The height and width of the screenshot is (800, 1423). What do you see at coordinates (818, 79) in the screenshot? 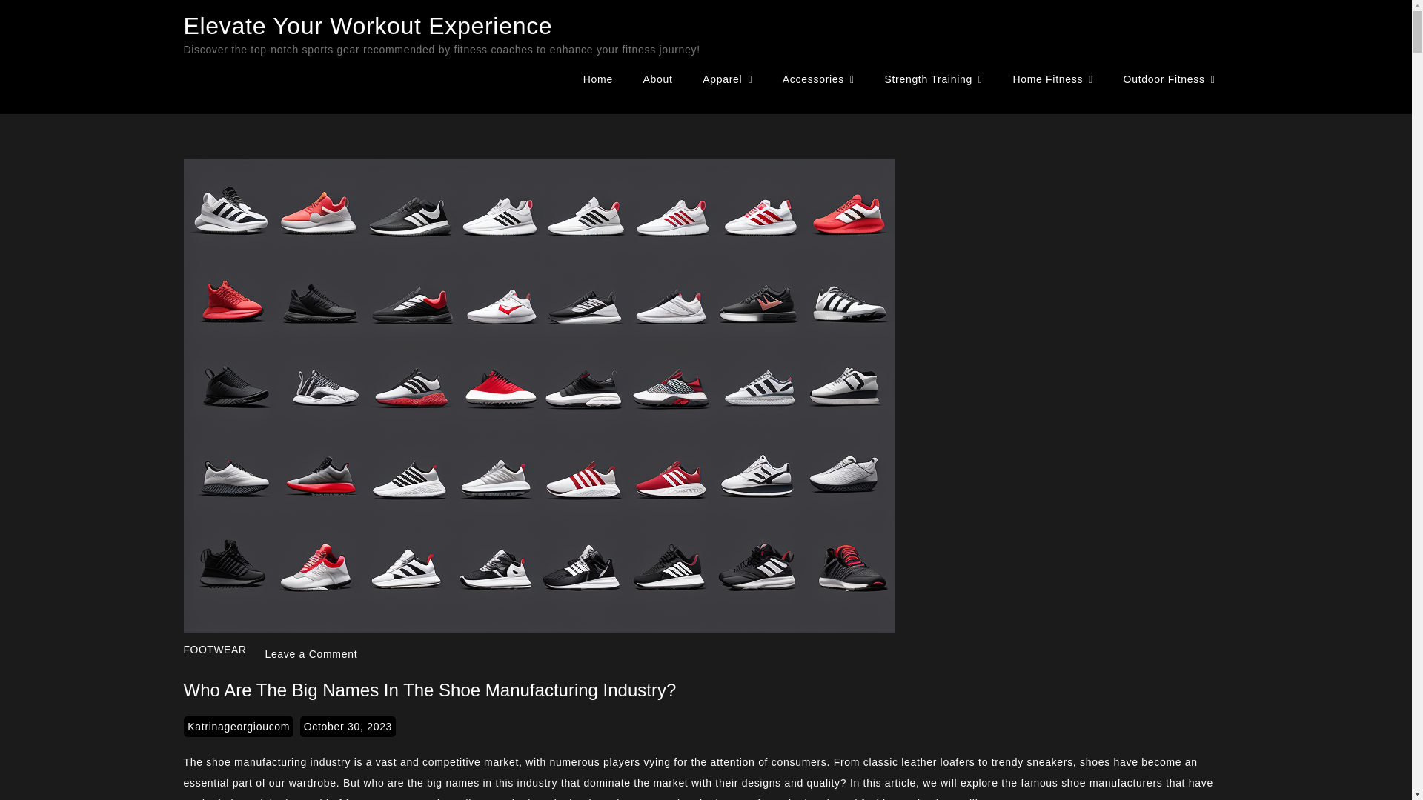
I see `Accessories` at bounding box center [818, 79].